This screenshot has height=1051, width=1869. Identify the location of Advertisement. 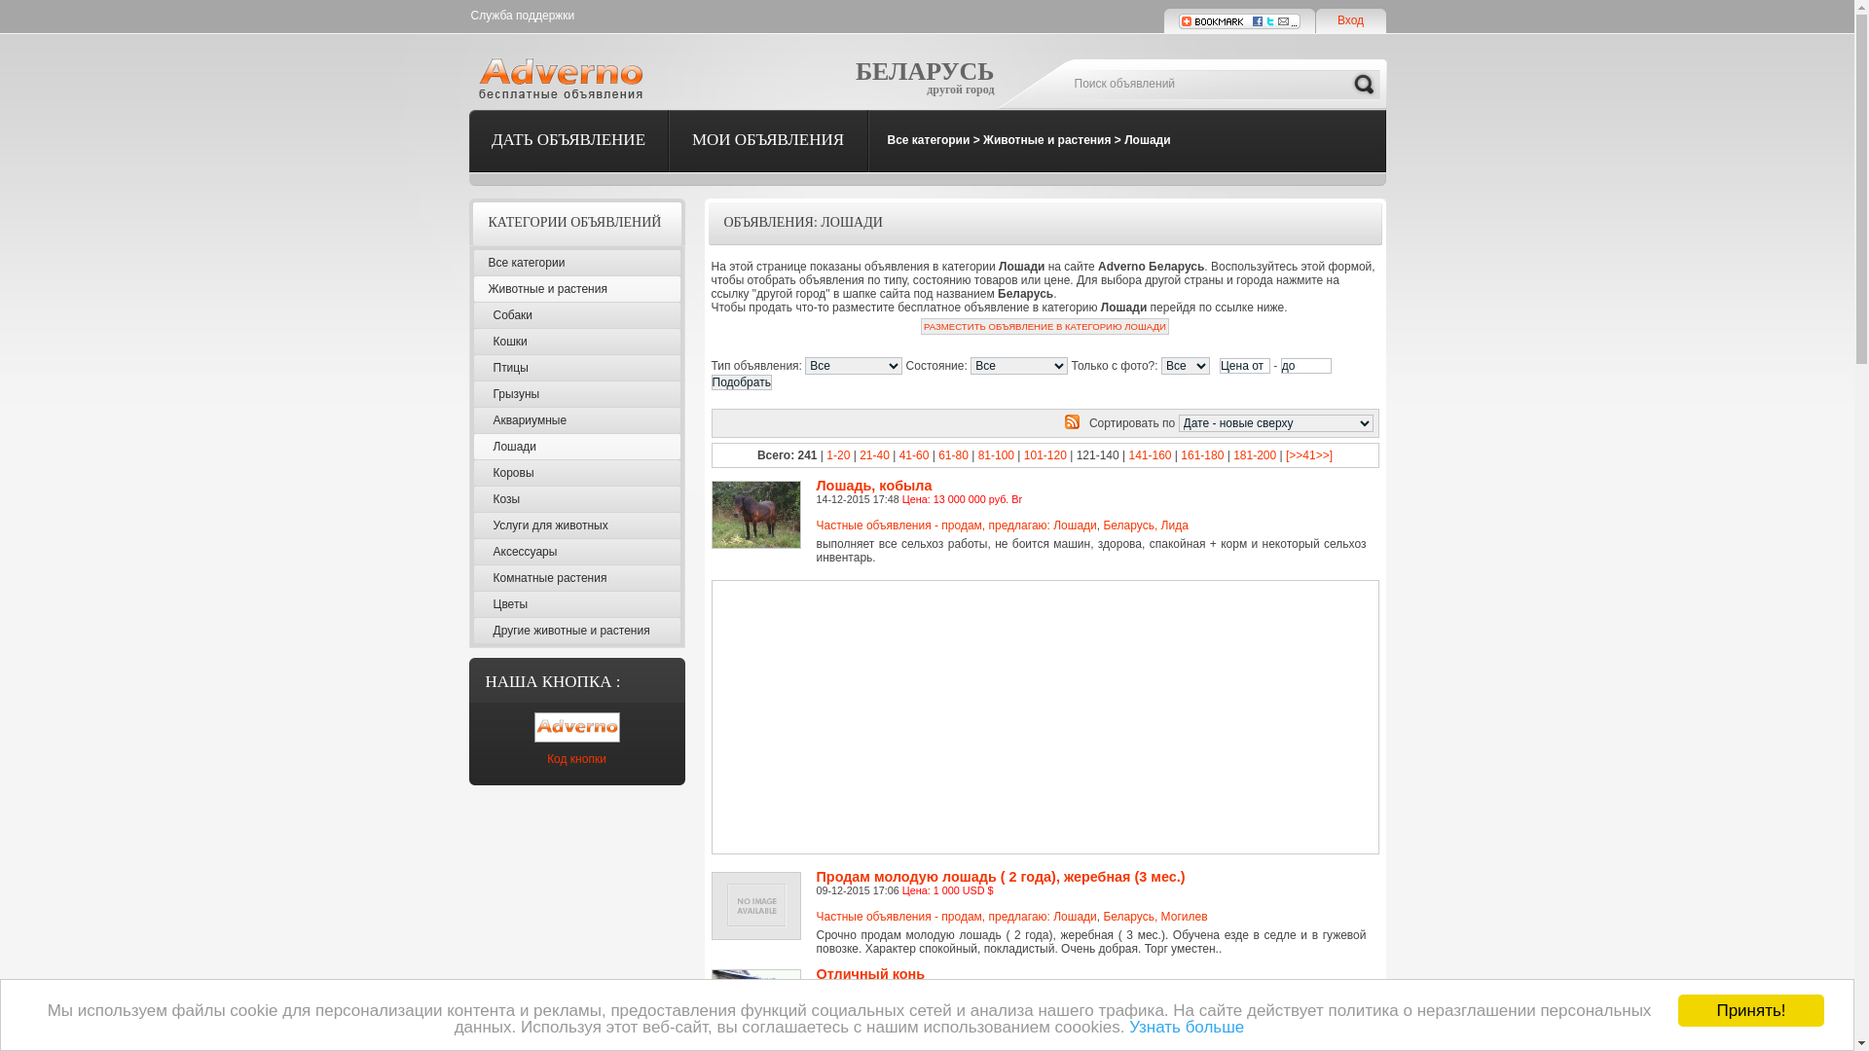
(977, 717).